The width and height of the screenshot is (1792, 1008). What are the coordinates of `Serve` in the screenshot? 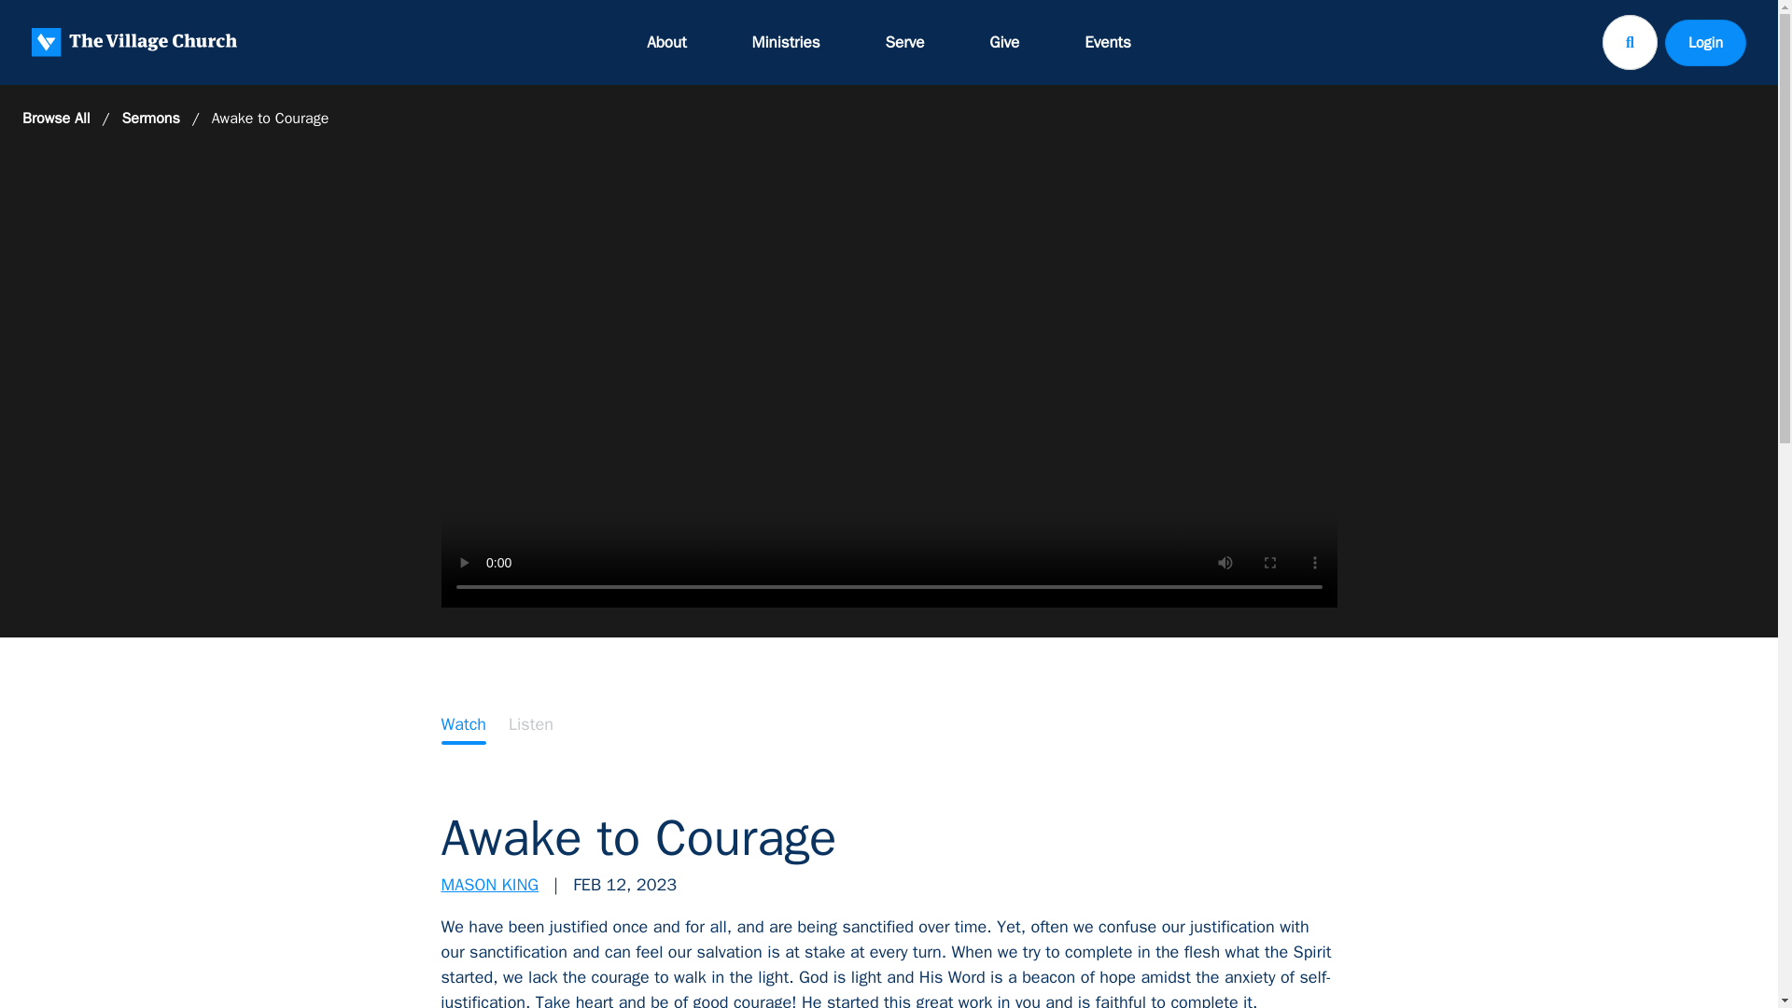 It's located at (905, 42).